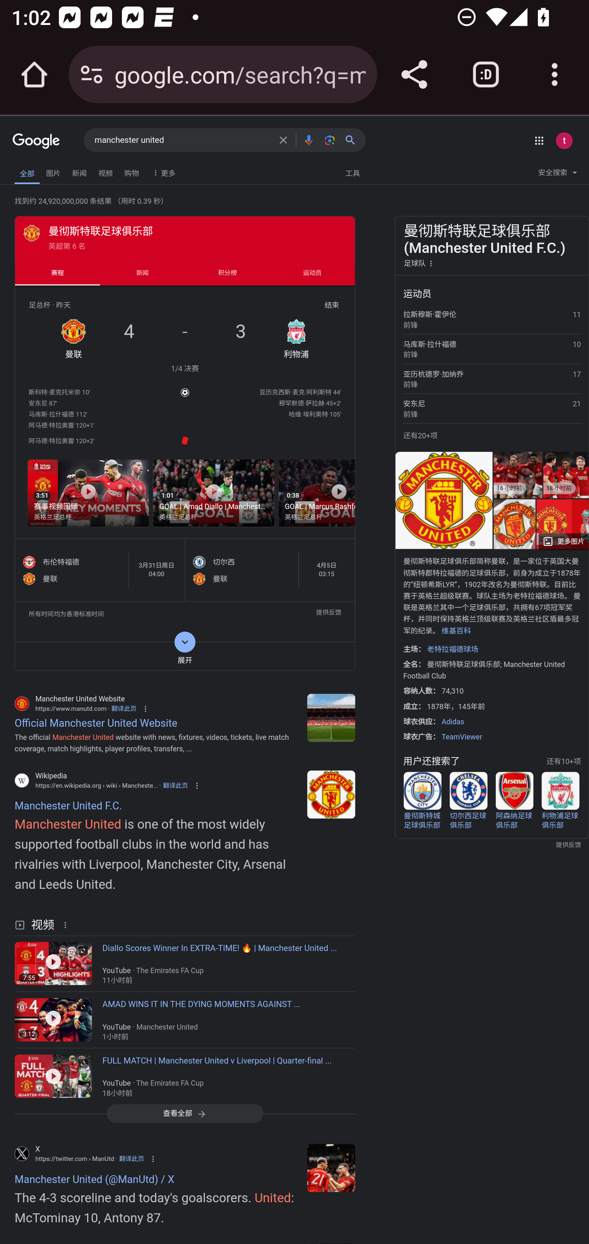 This screenshot has width=589, height=1244. What do you see at coordinates (92, 74) in the screenshot?
I see `Connection is secure` at bounding box center [92, 74].